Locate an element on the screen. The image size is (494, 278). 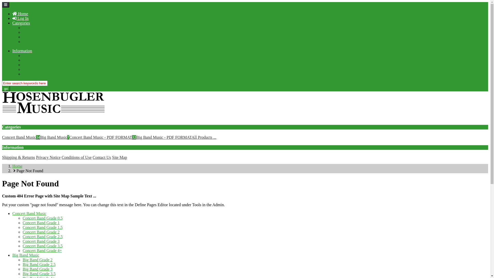
Concert Band Music34 is located at coordinates (21, 137).